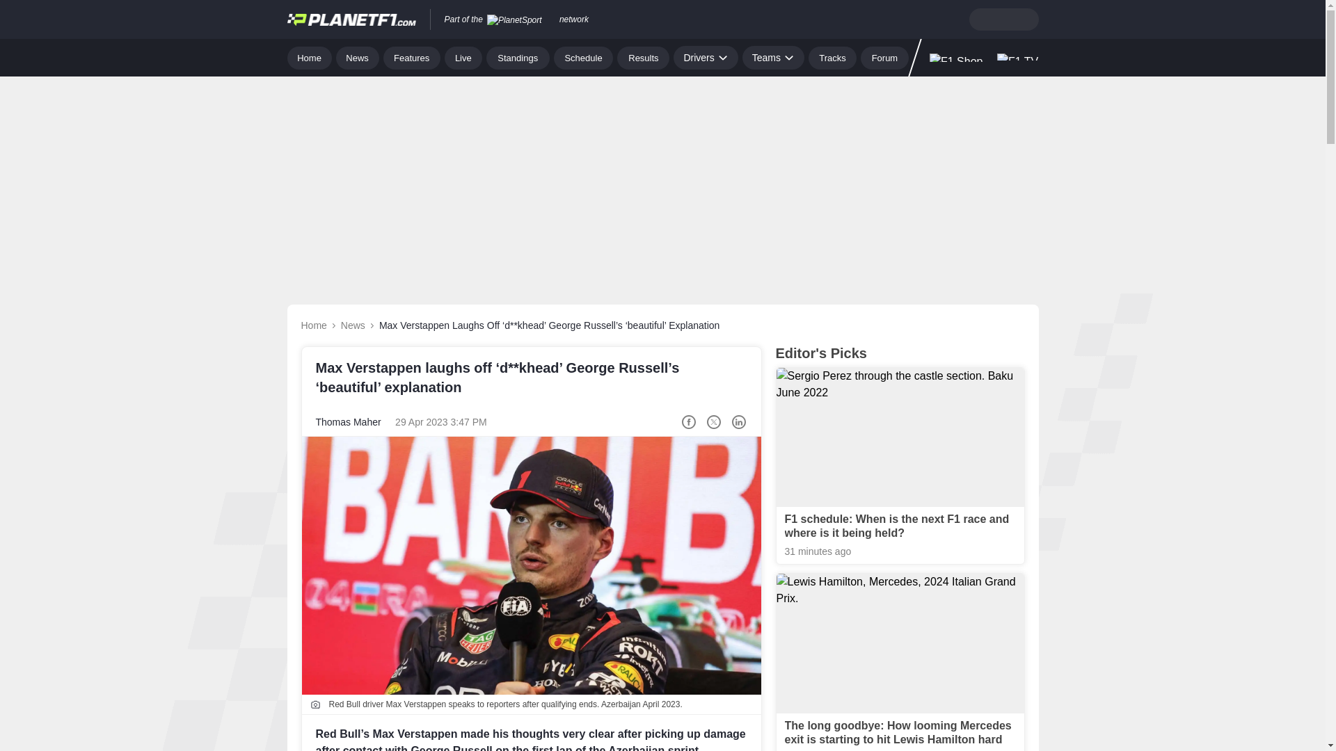 This screenshot has width=1336, height=751. I want to click on Home, so click(309, 57).